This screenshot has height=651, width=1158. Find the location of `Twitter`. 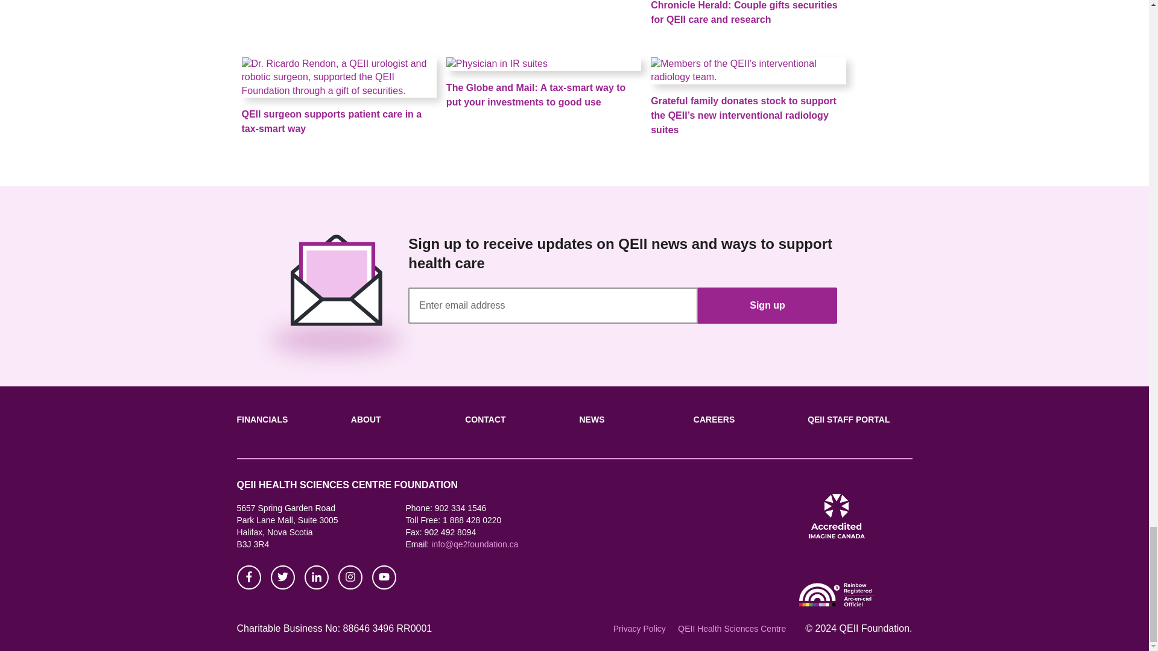

Twitter is located at coordinates (282, 575).